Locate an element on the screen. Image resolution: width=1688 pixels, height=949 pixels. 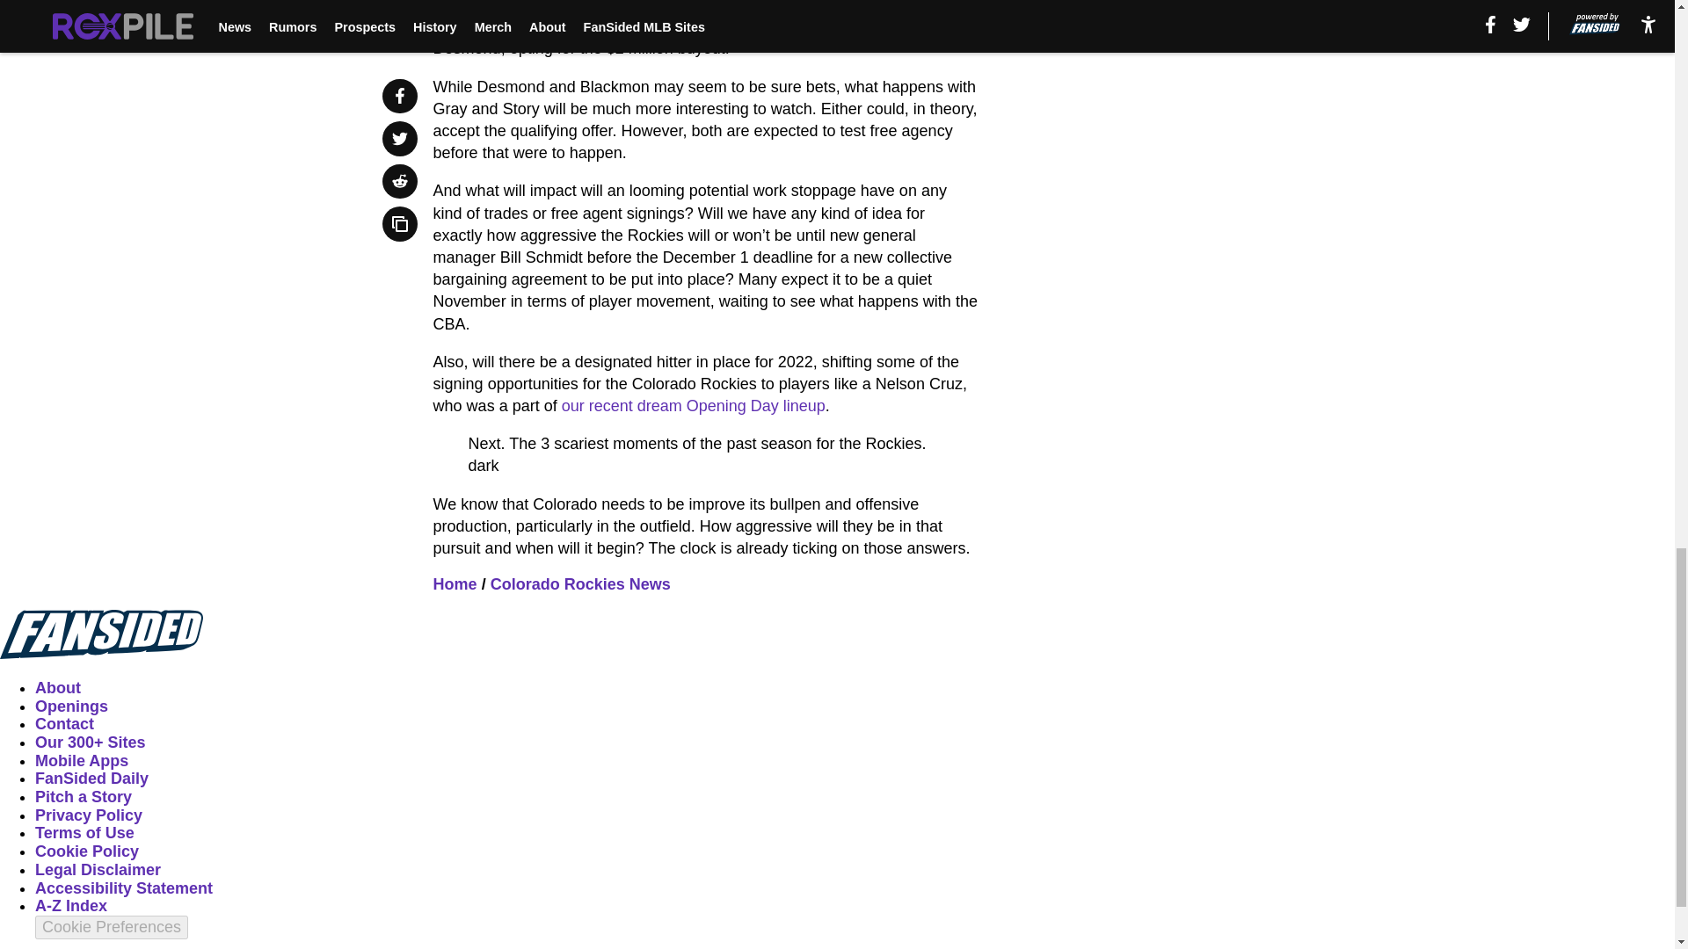
Colorado Rockies News is located at coordinates (580, 583).